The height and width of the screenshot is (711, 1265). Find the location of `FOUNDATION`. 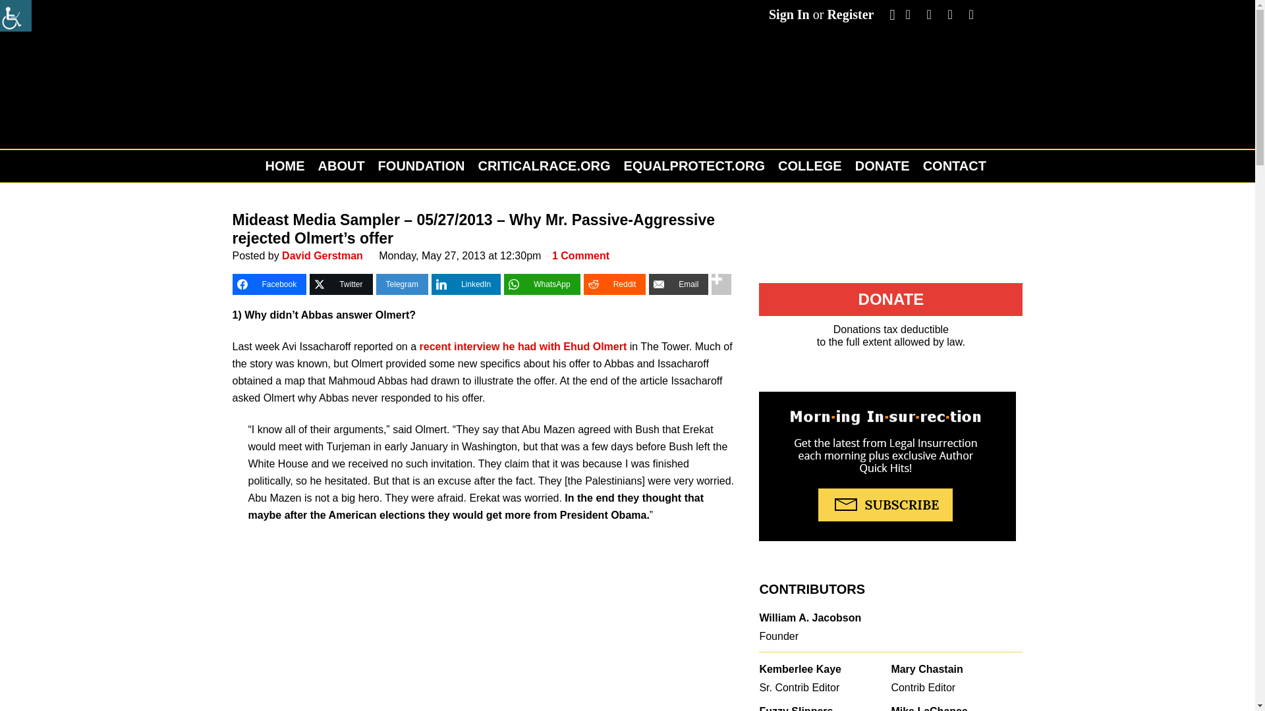

FOUNDATION is located at coordinates (422, 166).